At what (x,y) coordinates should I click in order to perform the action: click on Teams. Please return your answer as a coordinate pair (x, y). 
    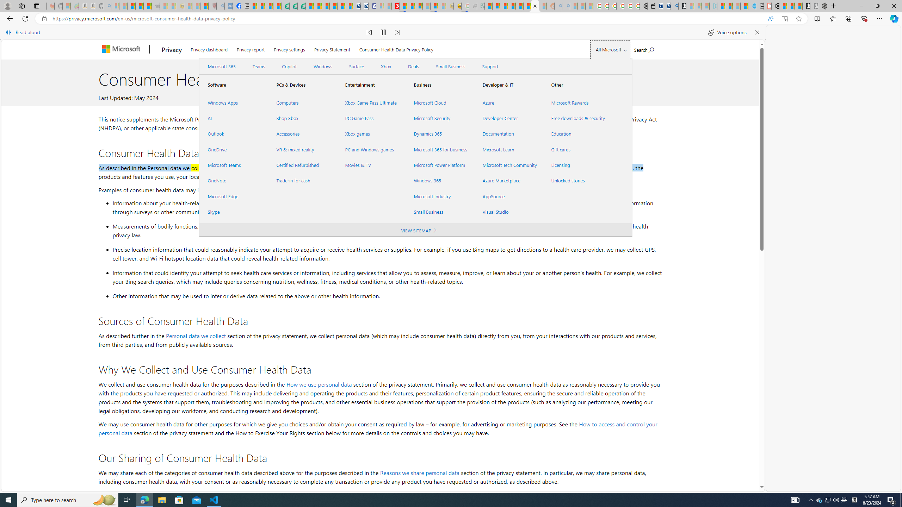
    Looking at the image, I should click on (259, 67).